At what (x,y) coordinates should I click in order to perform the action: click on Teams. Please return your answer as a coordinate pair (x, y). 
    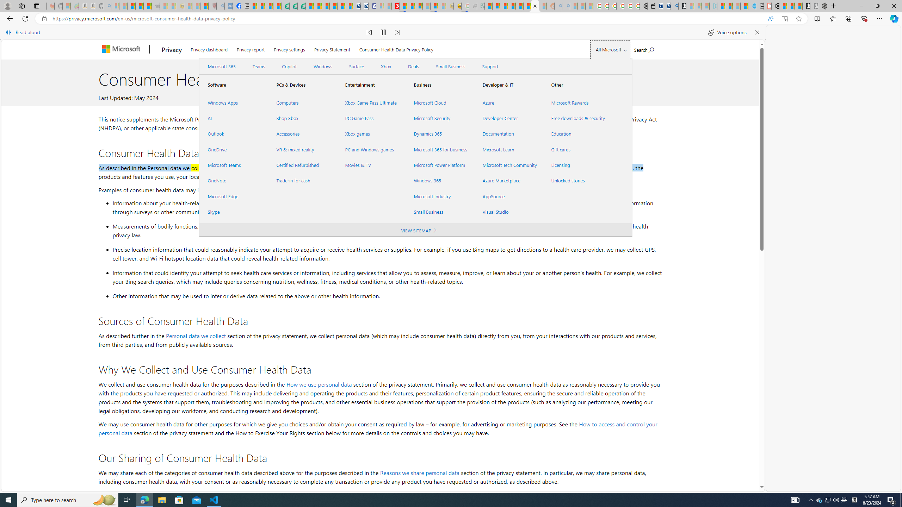
    Looking at the image, I should click on (259, 67).